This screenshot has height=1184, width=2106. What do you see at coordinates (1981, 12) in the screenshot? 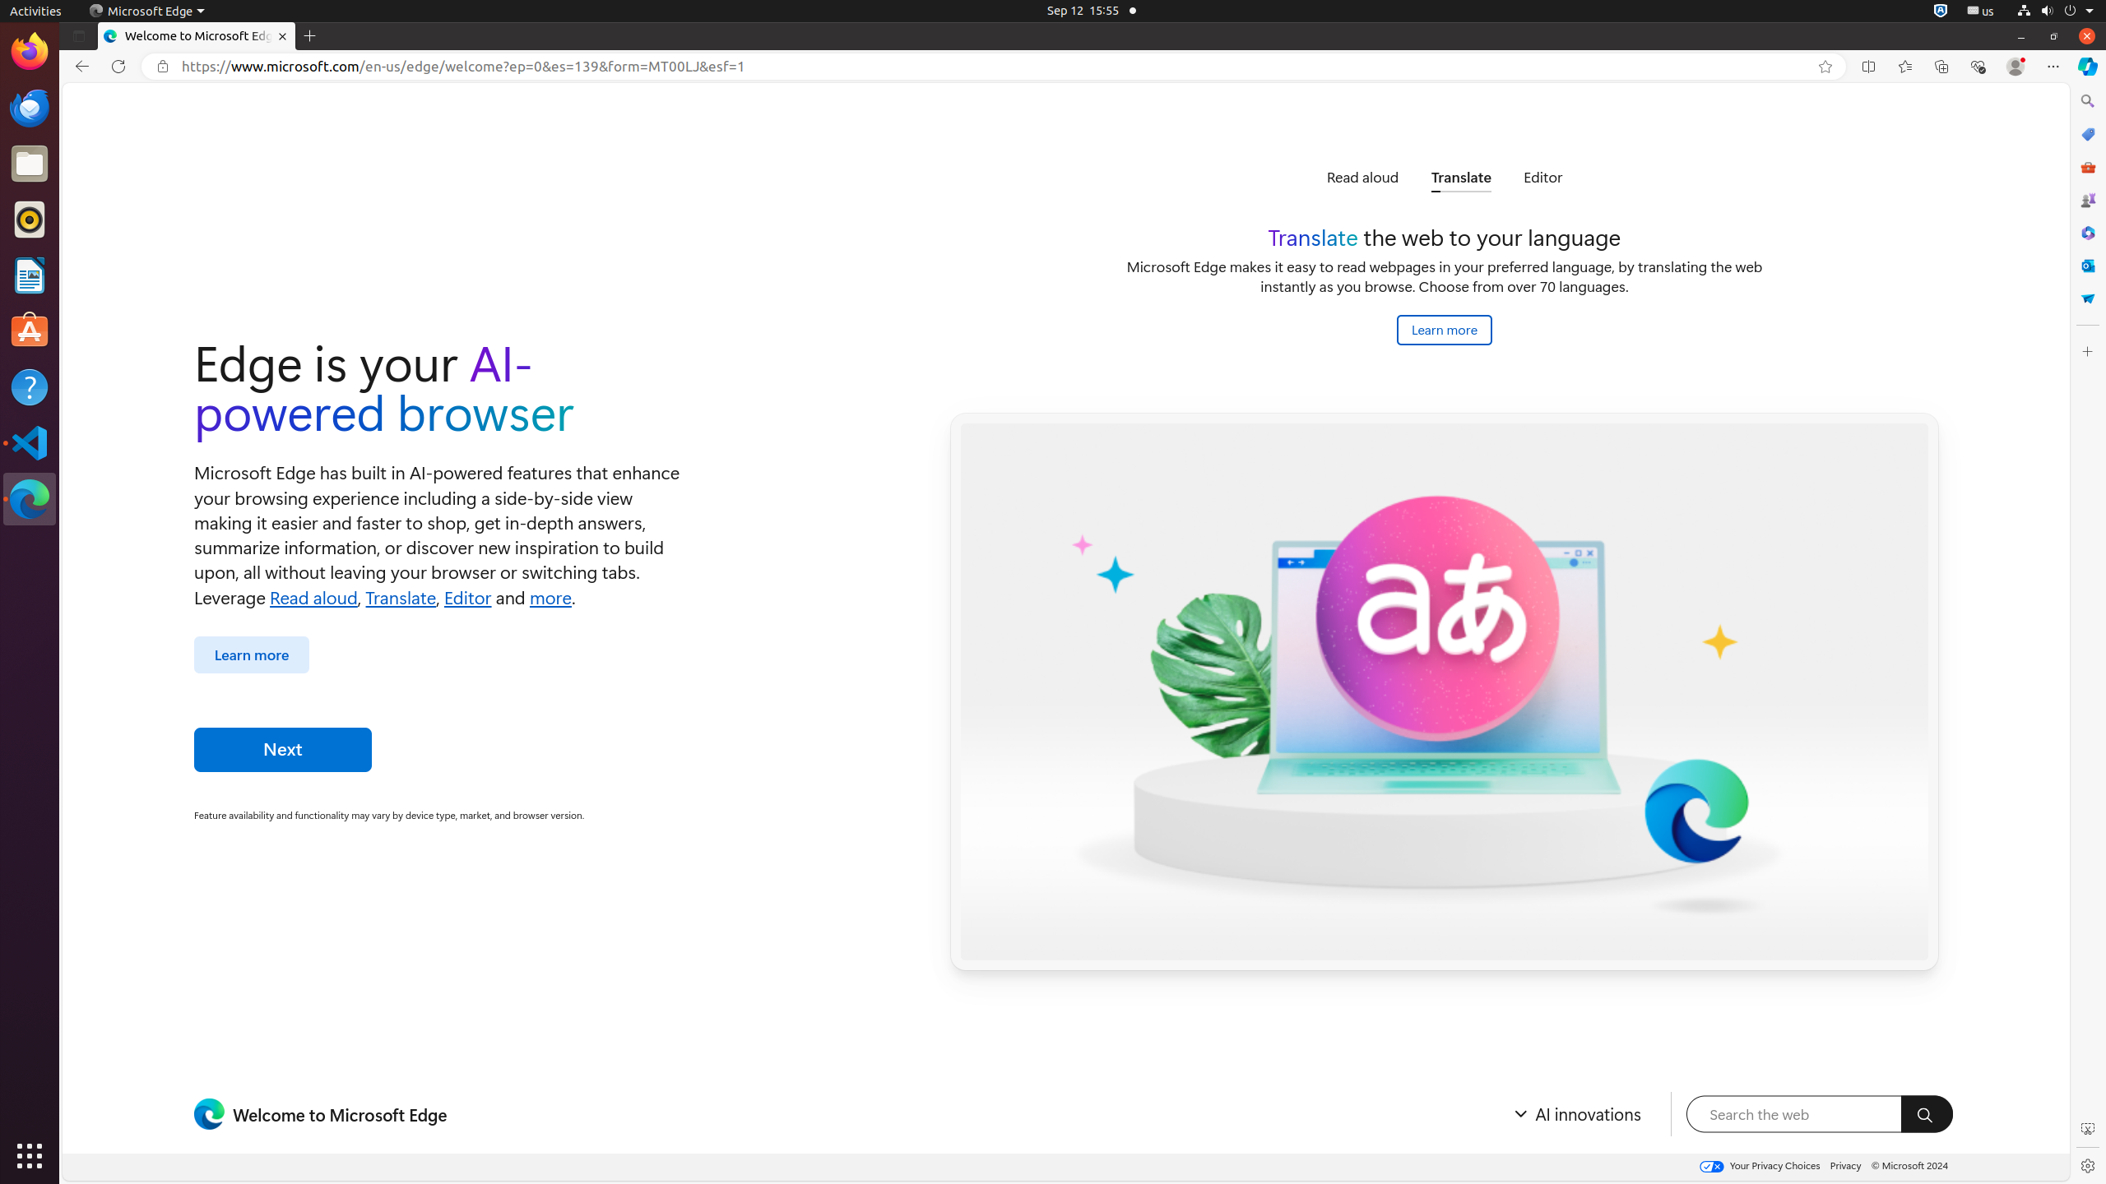
I see `:1.21/StatusNotifierItem` at bounding box center [1981, 12].